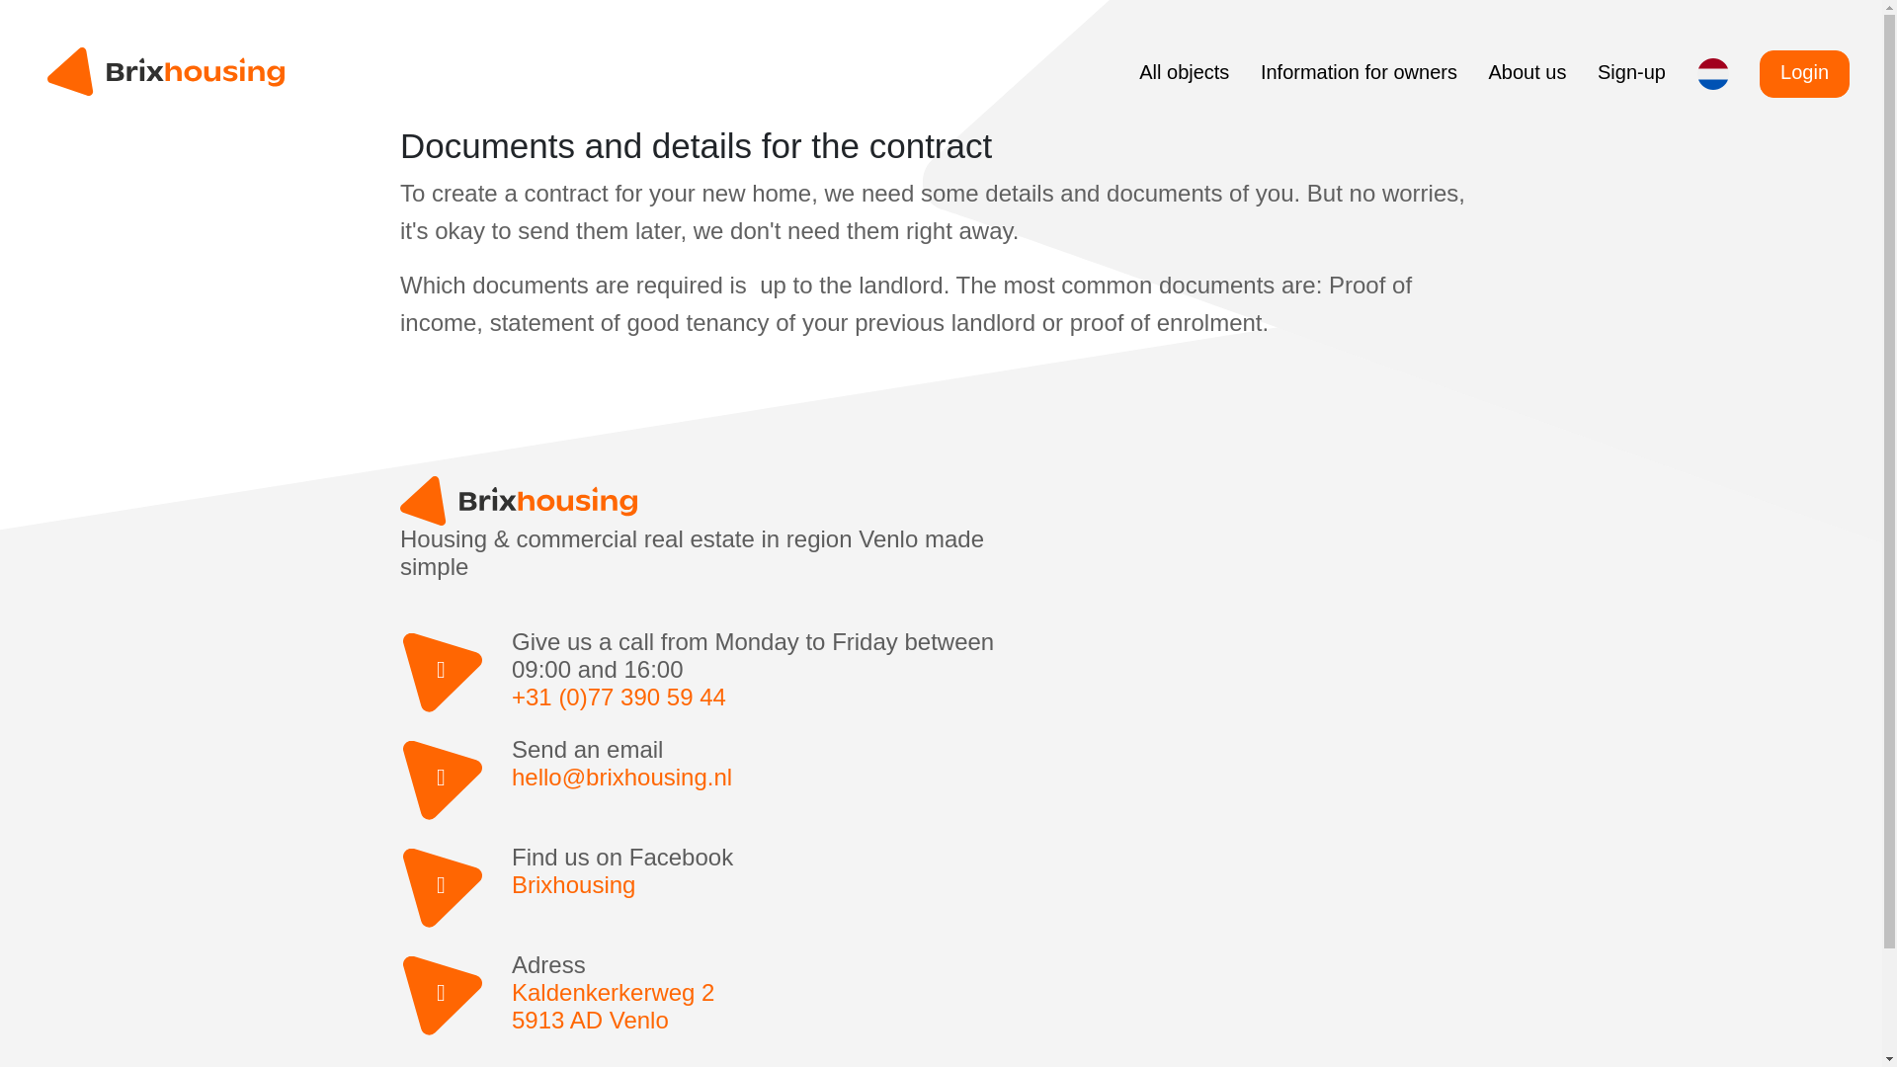 The image size is (1897, 1067). I want to click on About us, so click(1526, 71).